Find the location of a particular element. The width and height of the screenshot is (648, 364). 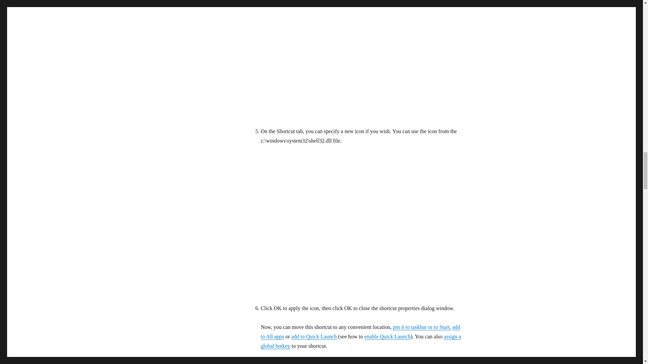

pin it to taskbar or to Start, is located at coordinates (422, 327).